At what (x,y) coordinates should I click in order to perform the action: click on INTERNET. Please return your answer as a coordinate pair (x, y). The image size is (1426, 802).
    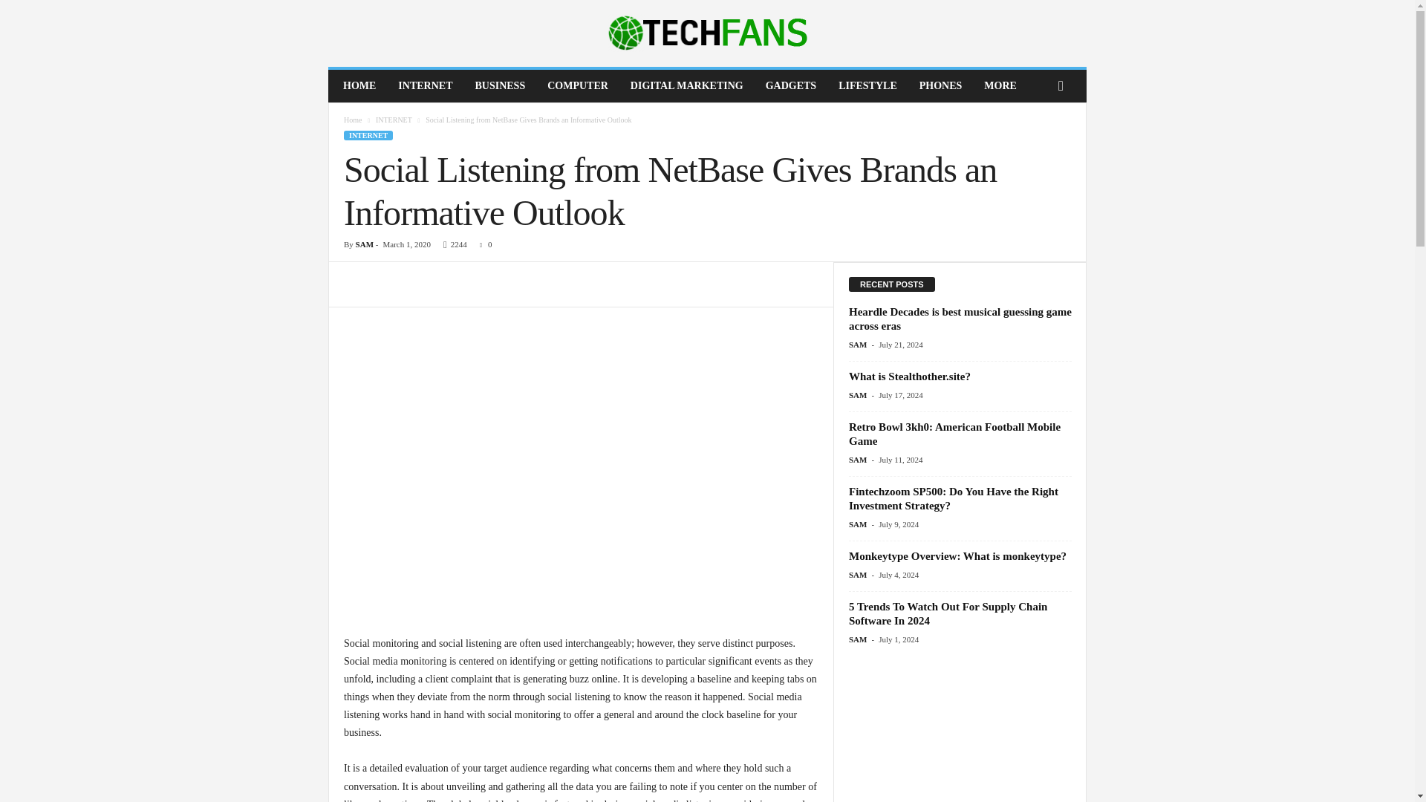
    Looking at the image, I should click on (425, 86).